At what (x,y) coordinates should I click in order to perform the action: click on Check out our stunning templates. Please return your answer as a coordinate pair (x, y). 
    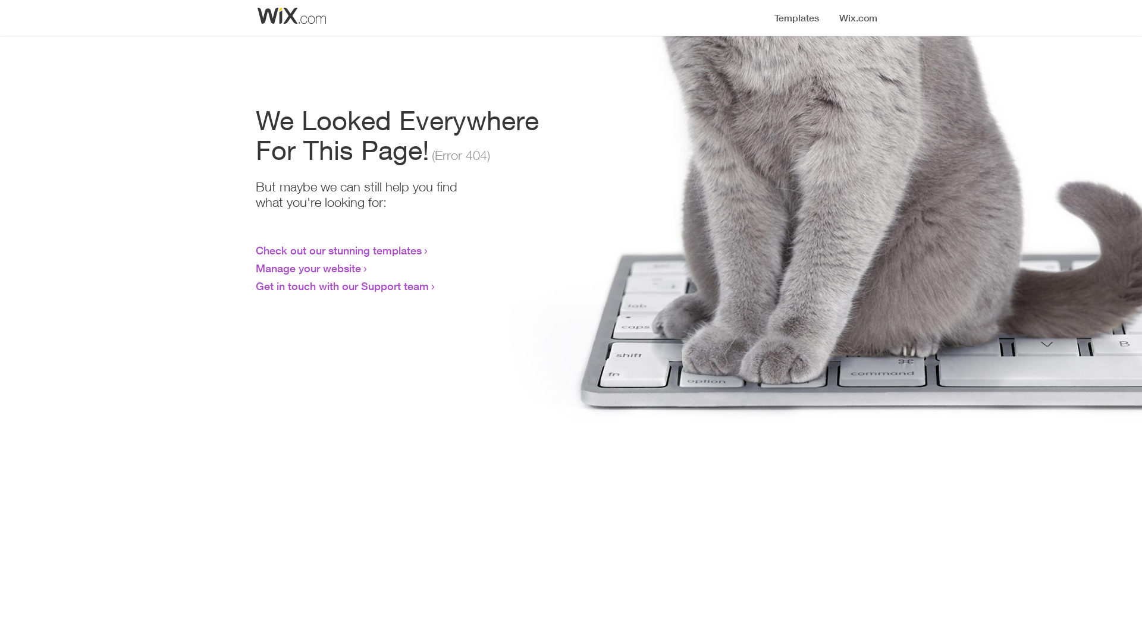
    Looking at the image, I should click on (339, 250).